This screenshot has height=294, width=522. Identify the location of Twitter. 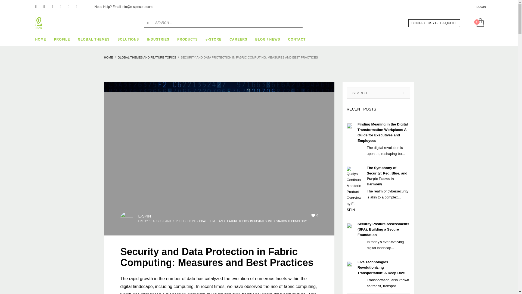
(44, 7).